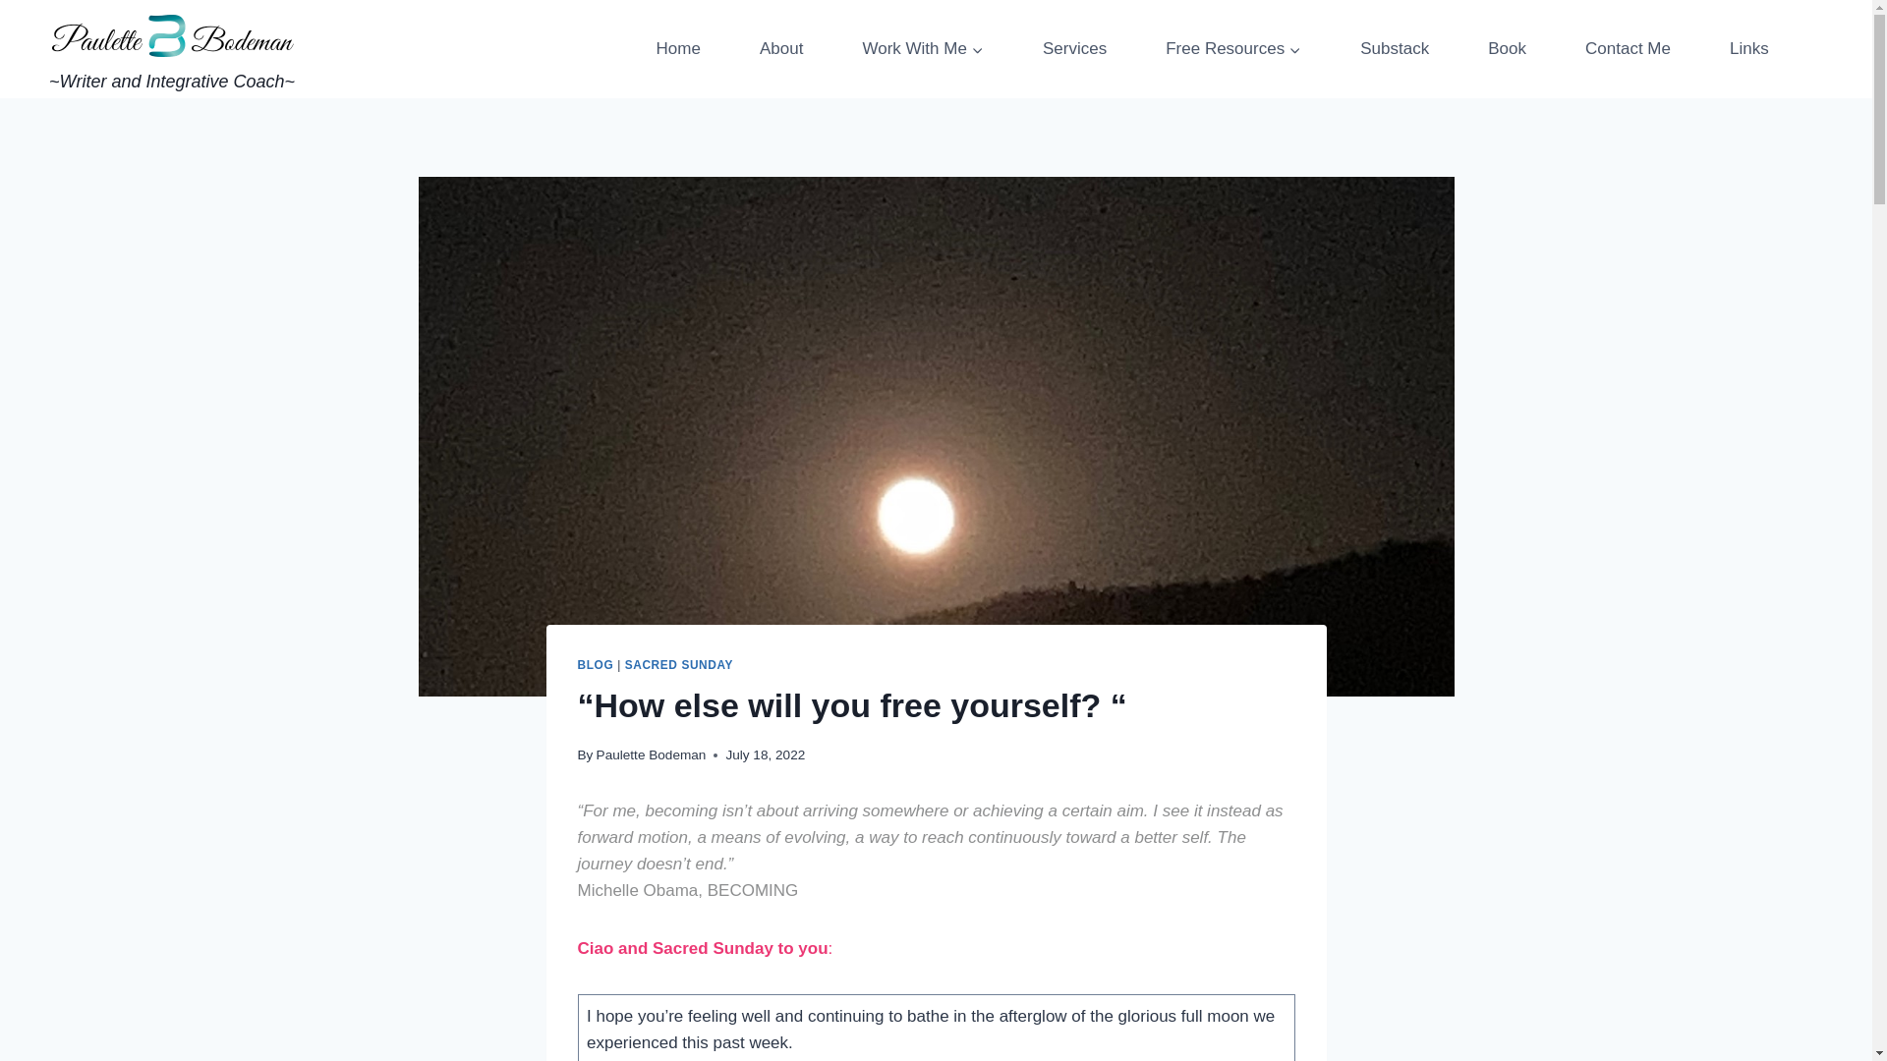 This screenshot has height=1061, width=1887. What do you see at coordinates (1232, 49) in the screenshot?
I see `Free Resources` at bounding box center [1232, 49].